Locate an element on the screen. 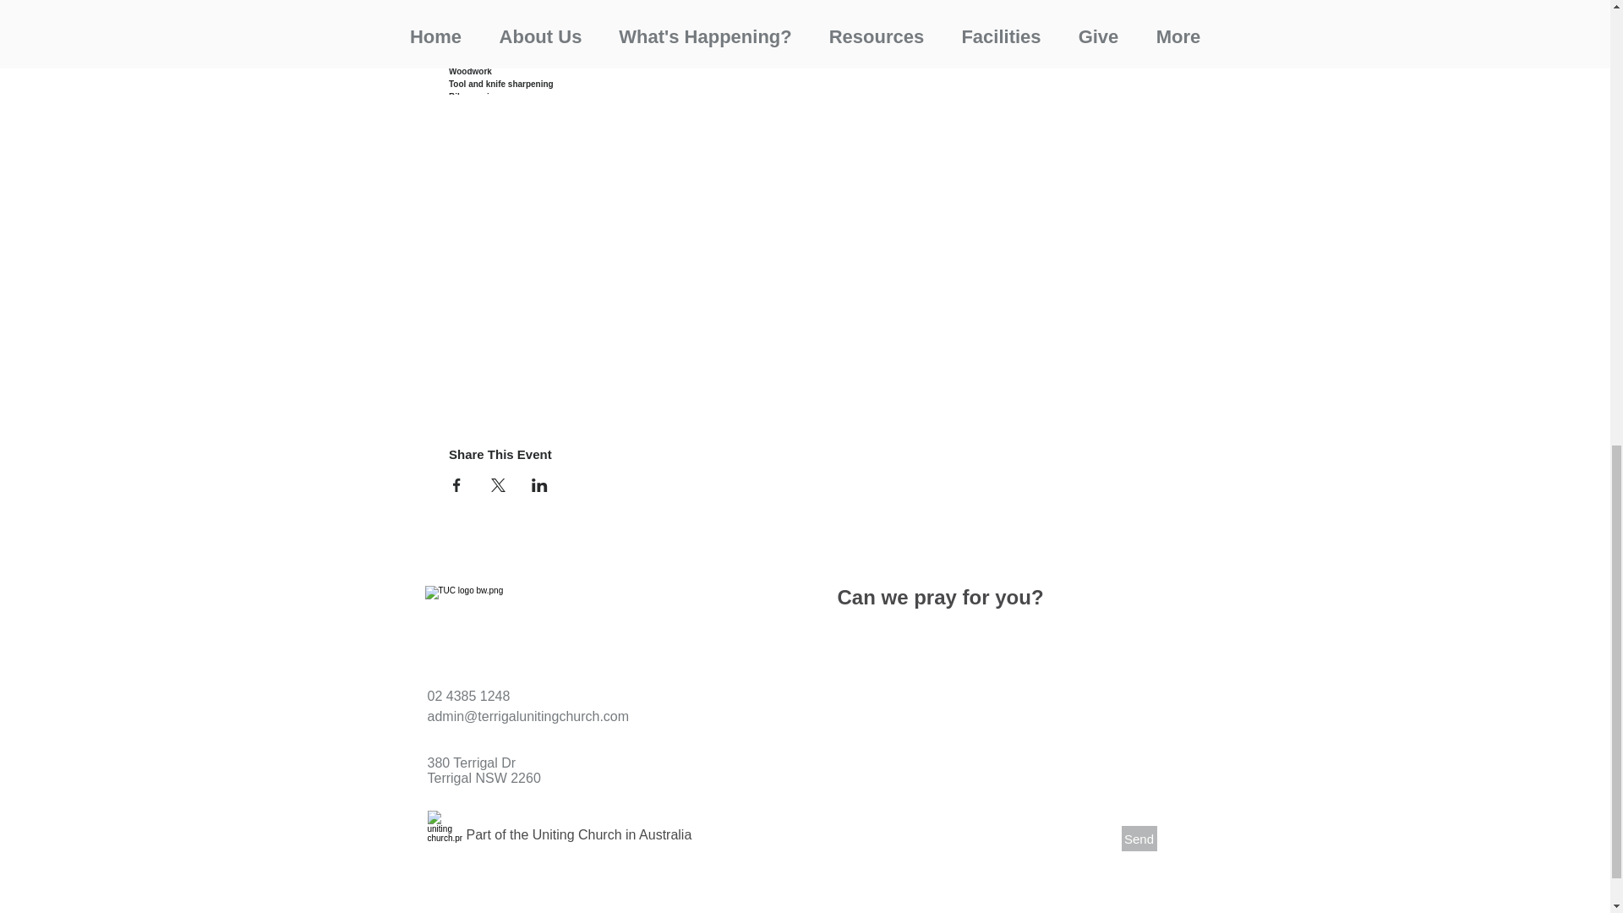  Send is located at coordinates (1138, 839).